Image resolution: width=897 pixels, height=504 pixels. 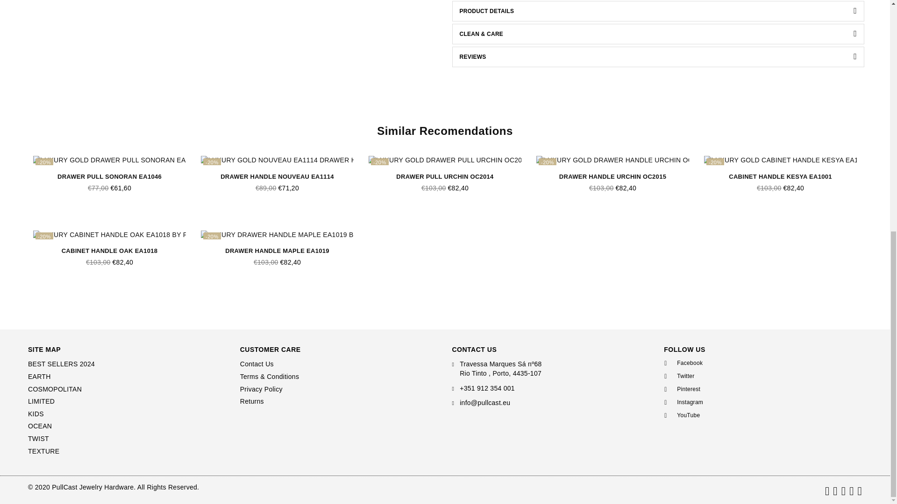 What do you see at coordinates (760, 402) in the screenshot?
I see `PullCast Shop on Instagram` at bounding box center [760, 402].